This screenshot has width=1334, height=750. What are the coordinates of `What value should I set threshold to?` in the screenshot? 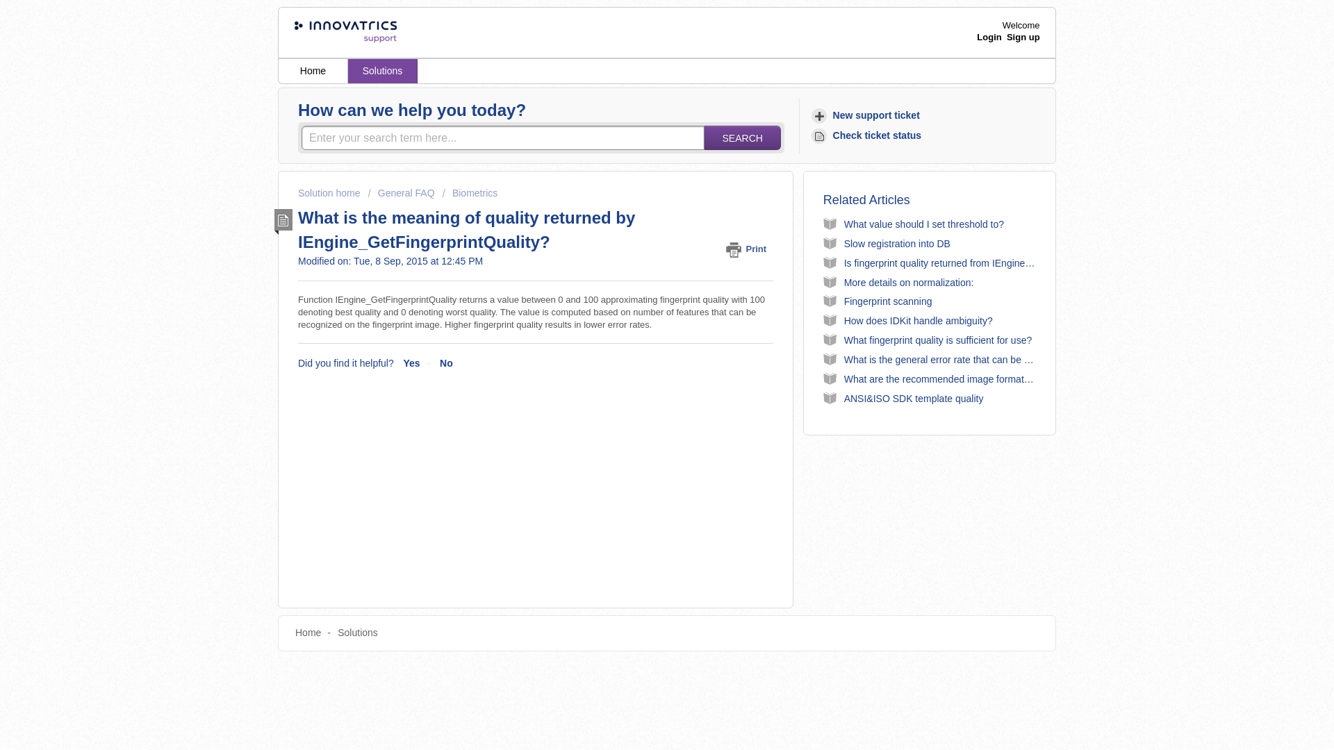 It's located at (924, 224).